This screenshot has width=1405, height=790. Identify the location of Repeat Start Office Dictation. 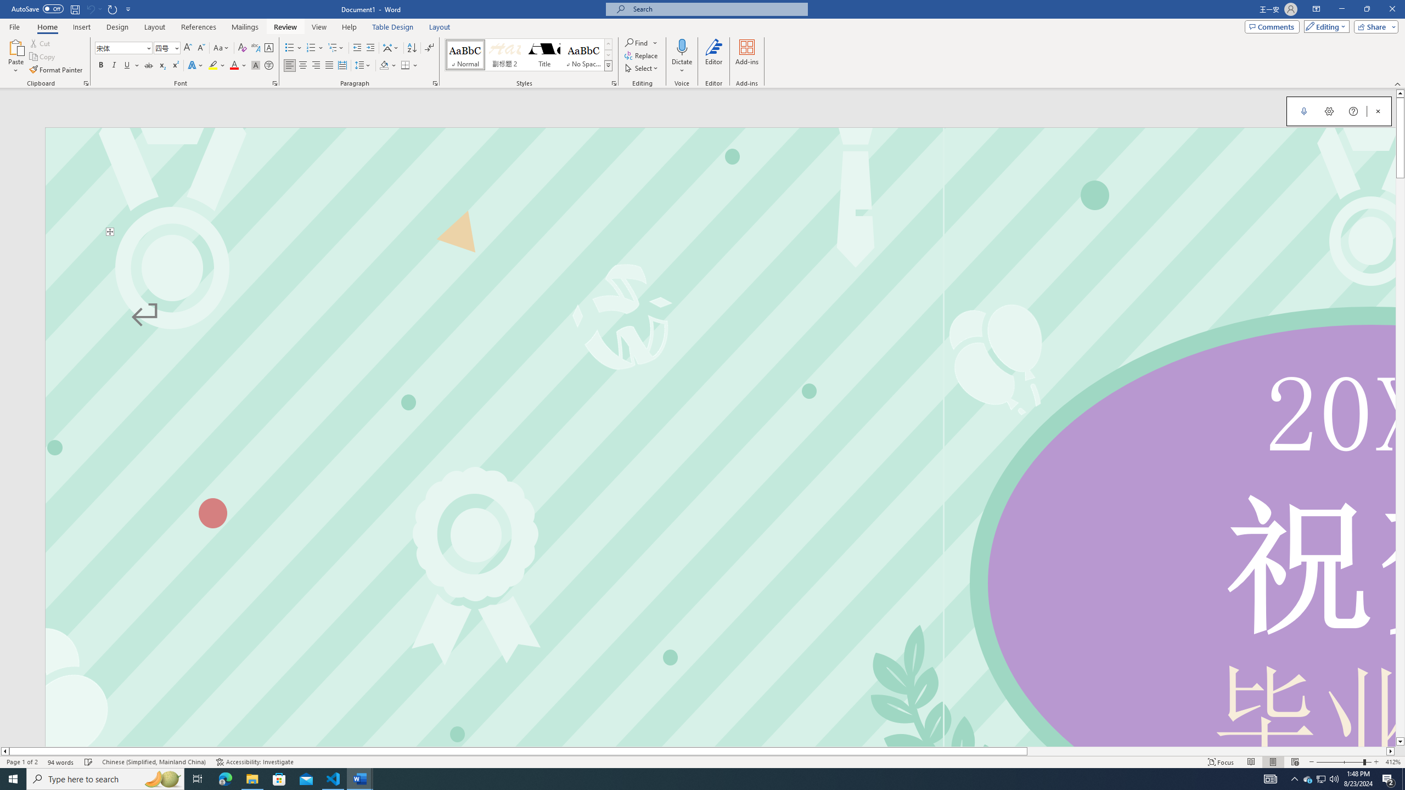
(113, 9).